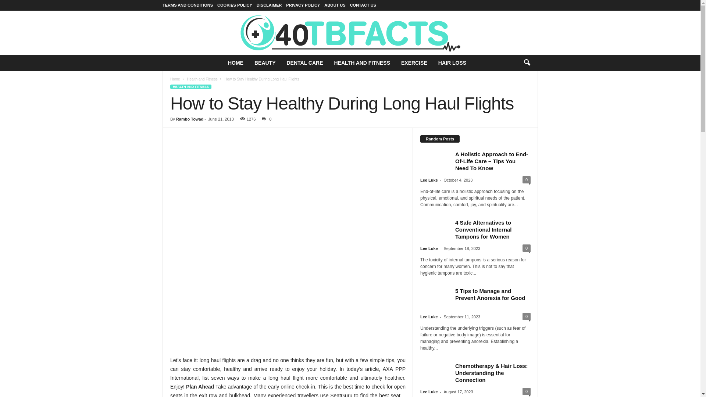  What do you see at coordinates (236, 63) in the screenshot?
I see `HOME` at bounding box center [236, 63].